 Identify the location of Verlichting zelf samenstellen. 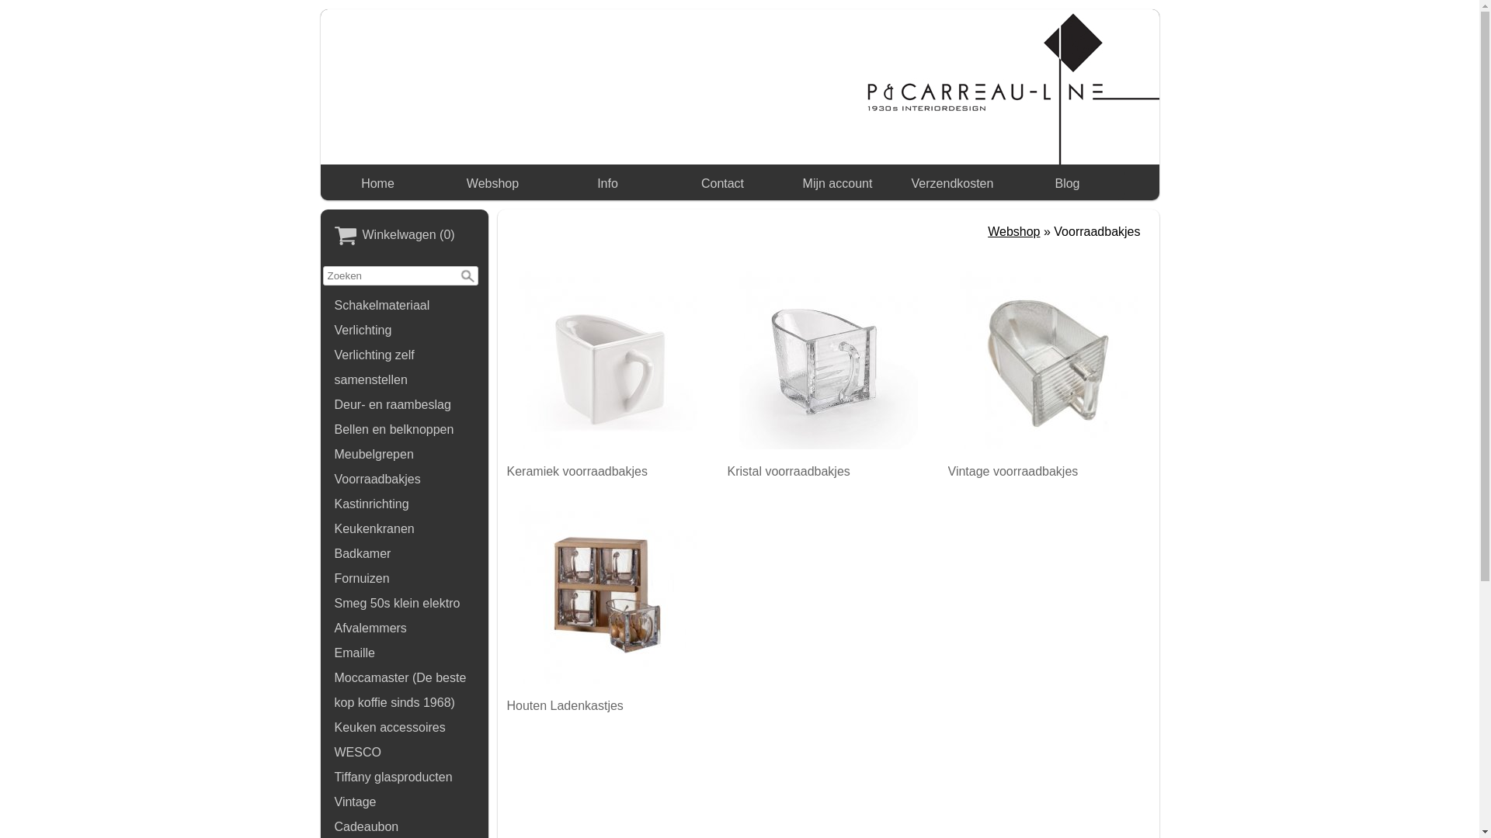
(405, 368).